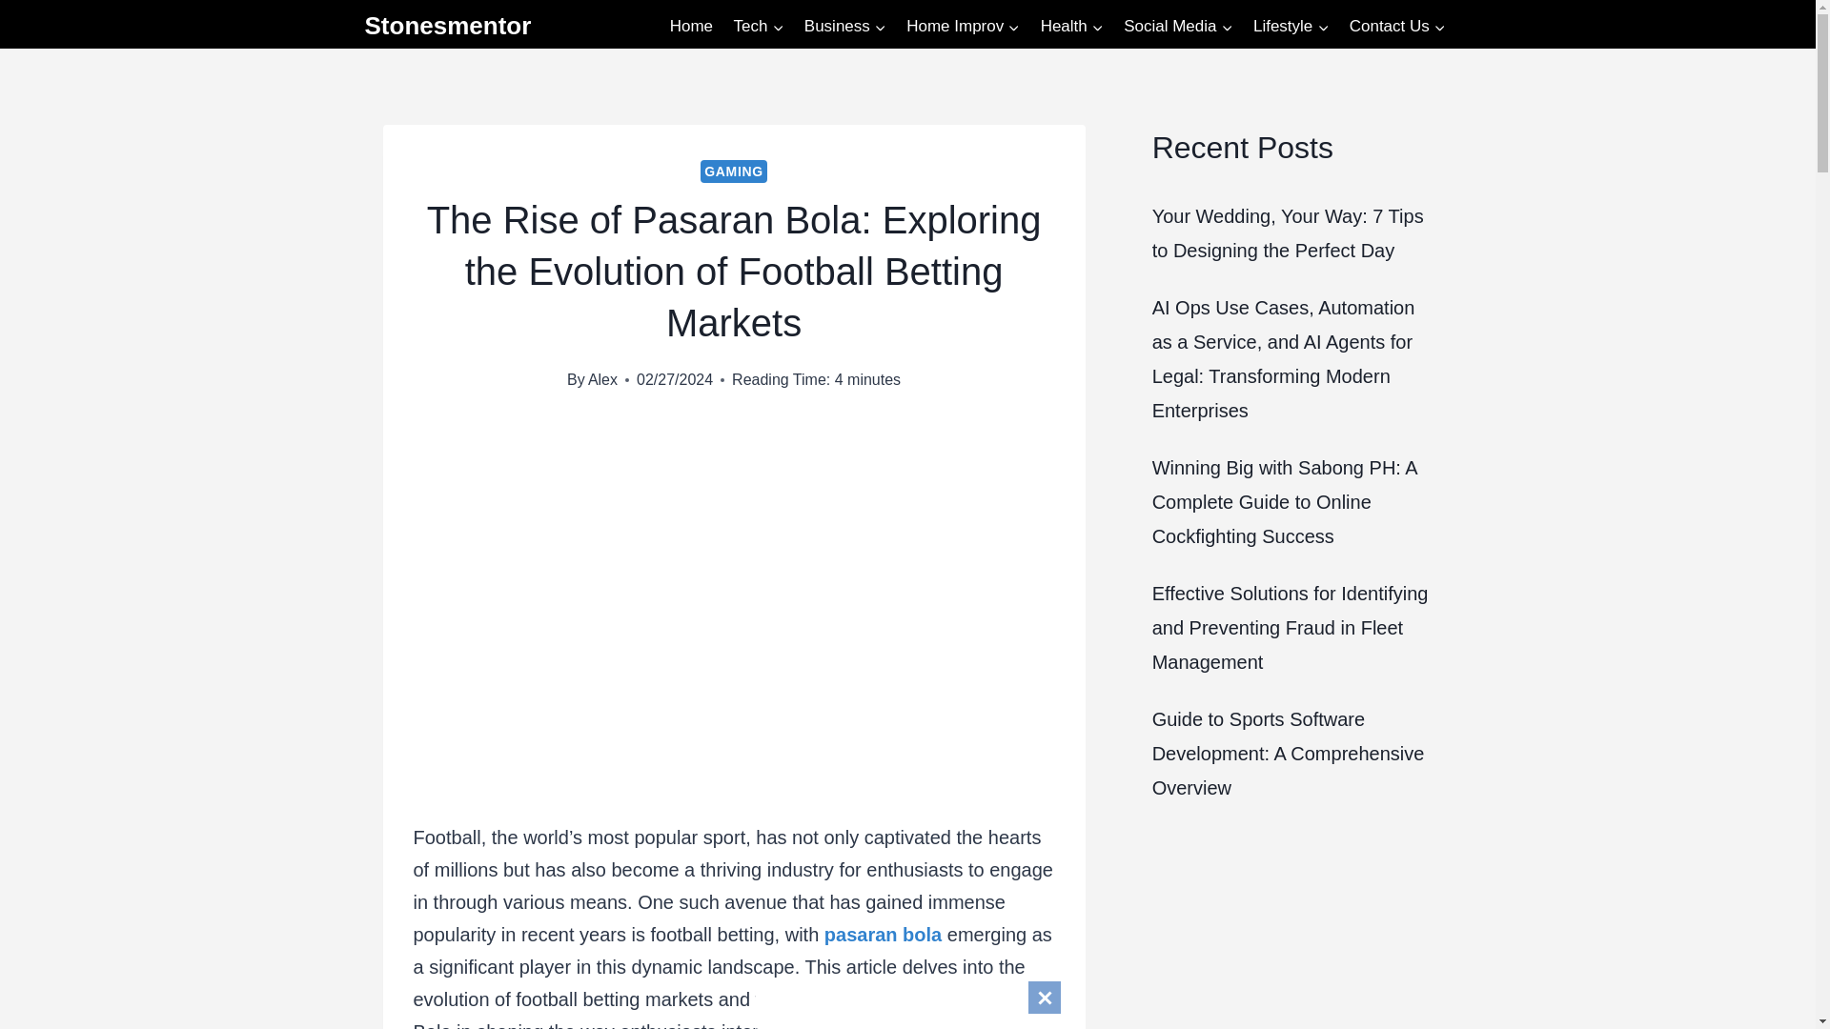  I want to click on Home Improv, so click(963, 27).